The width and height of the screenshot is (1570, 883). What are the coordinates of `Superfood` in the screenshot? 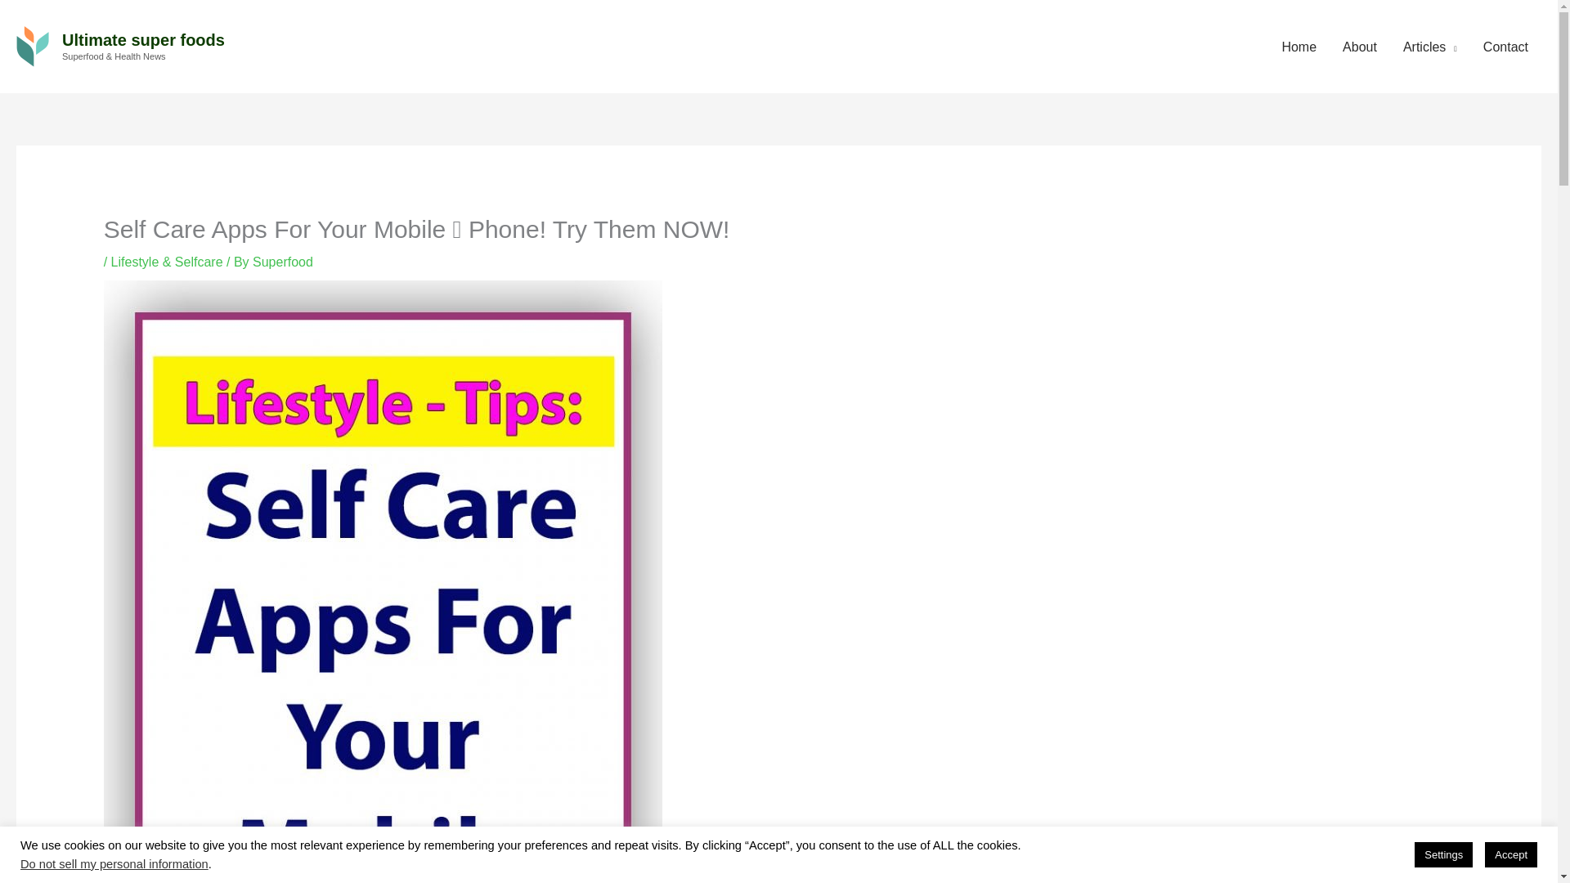 It's located at (283, 262).